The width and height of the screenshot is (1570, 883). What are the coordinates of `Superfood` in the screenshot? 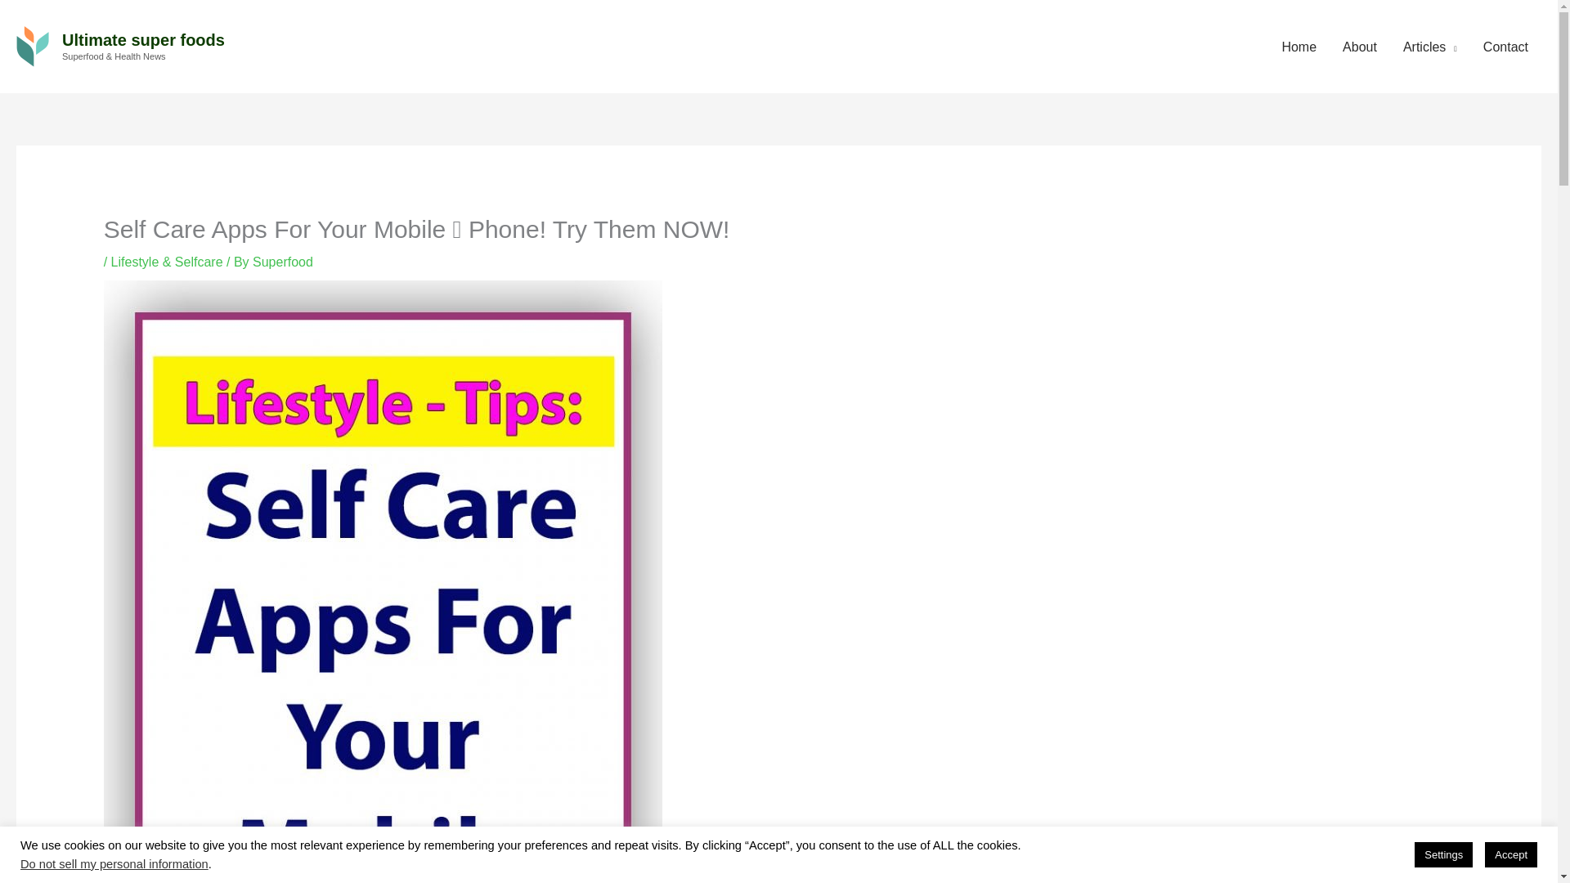 It's located at (283, 262).